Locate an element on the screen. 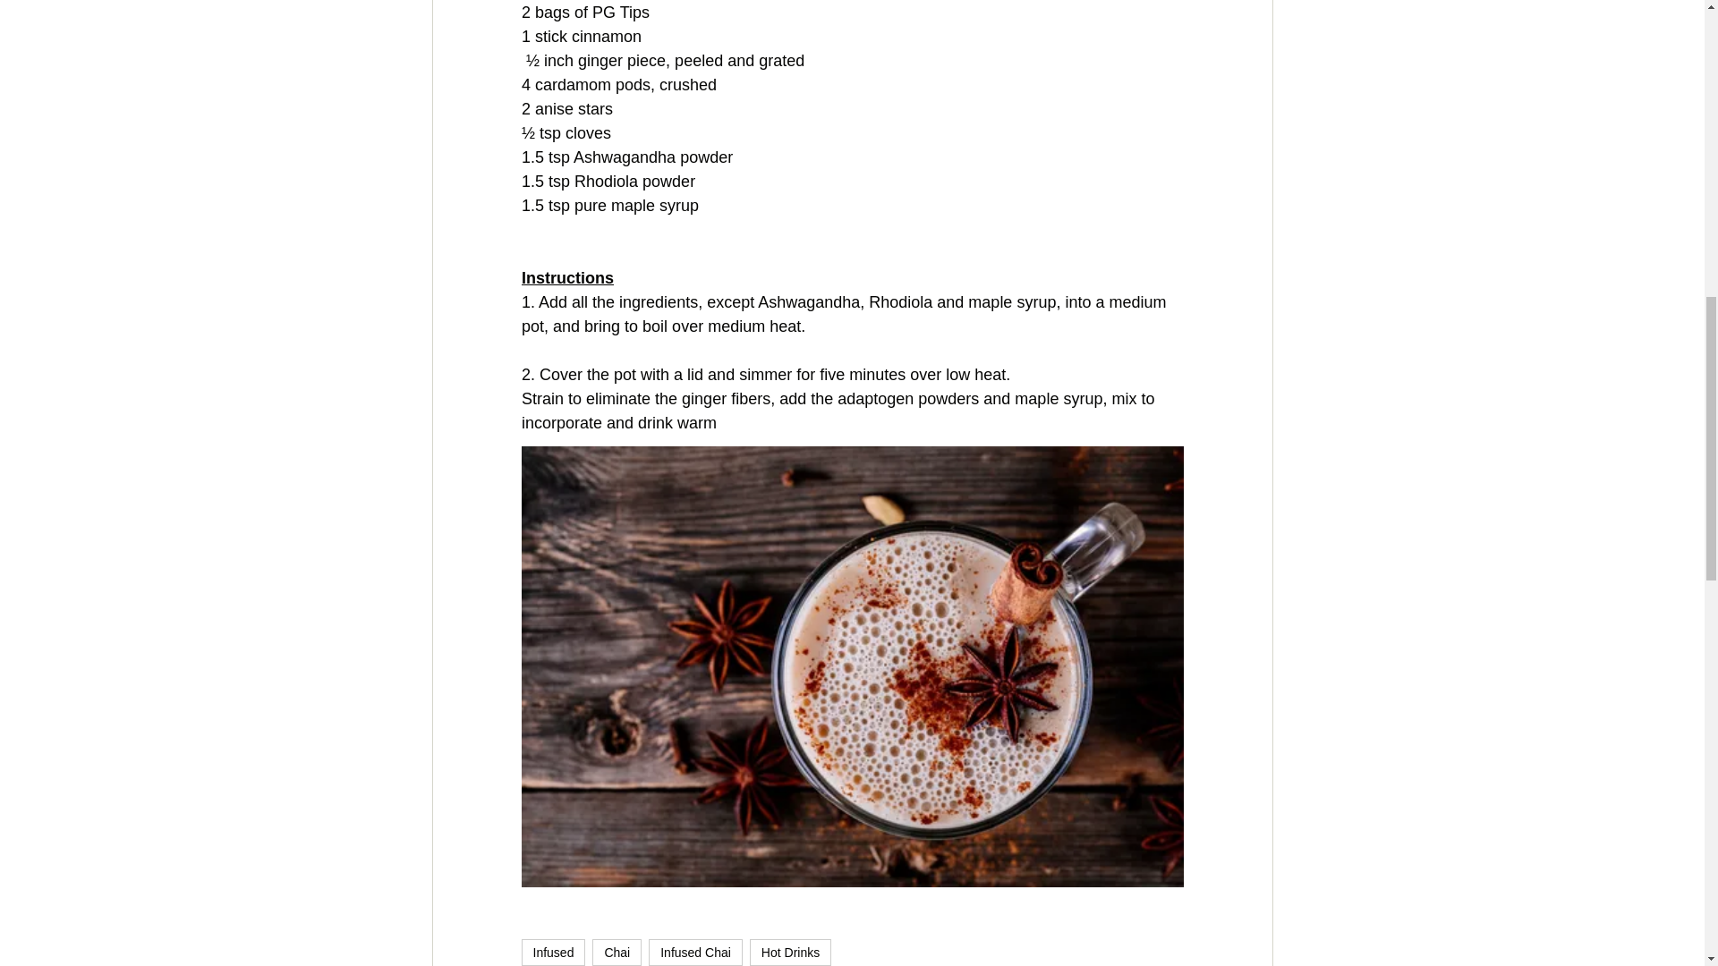 Image resolution: width=1718 pixels, height=966 pixels. Infused is located at coordinates (553, 952).